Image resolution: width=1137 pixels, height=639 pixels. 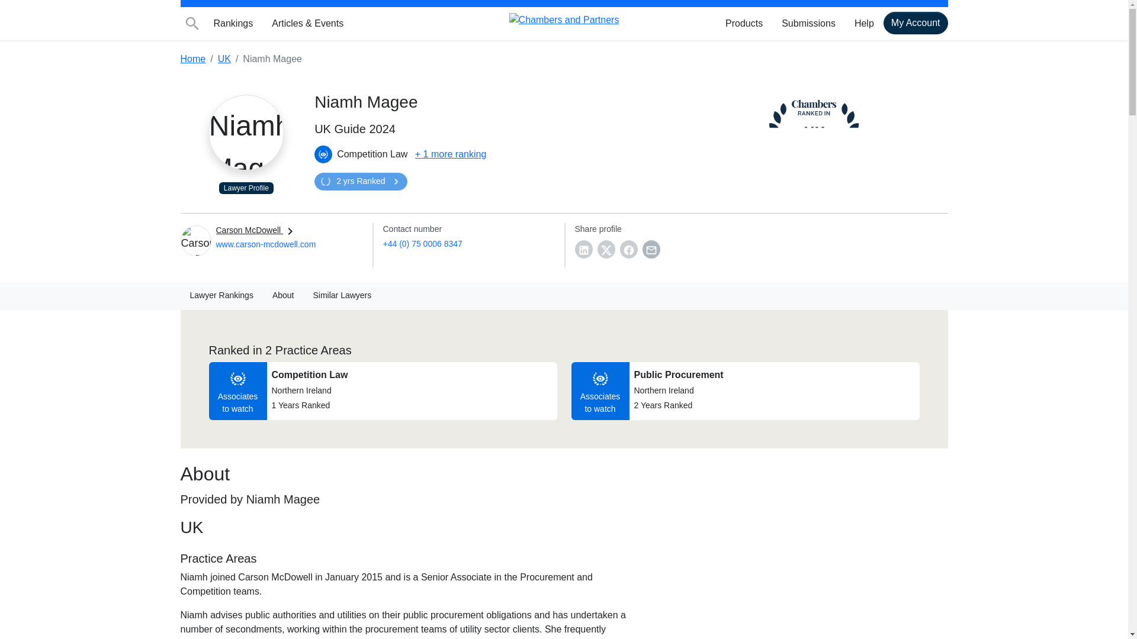 I want to click on Go to Similar Lawyers section, so click(x=342, y=296).